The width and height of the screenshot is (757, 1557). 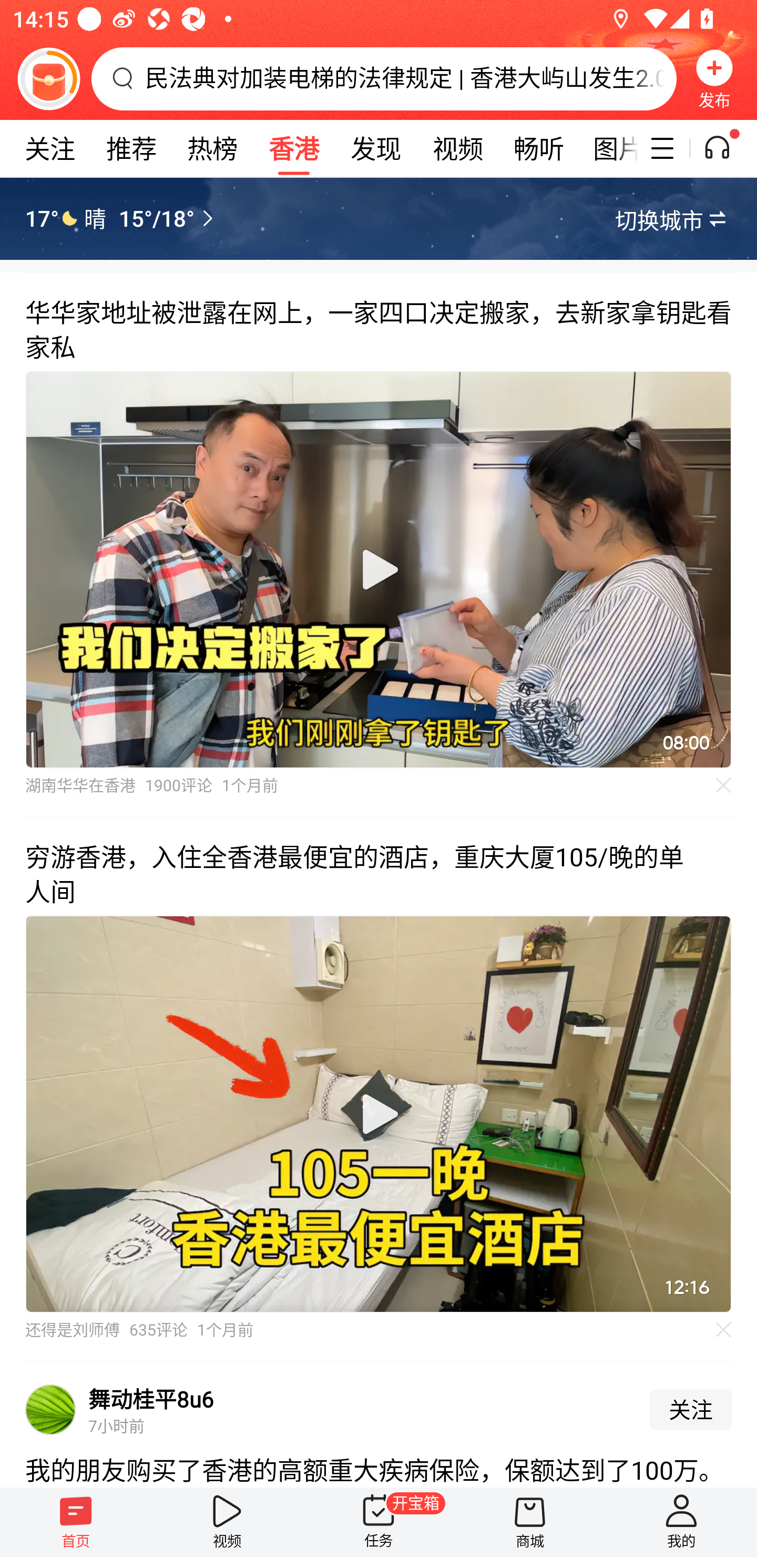 What do you see at coordinates (727, 148) in the screenshot?
I see `听一听开关` at bounding box center [727, 148].